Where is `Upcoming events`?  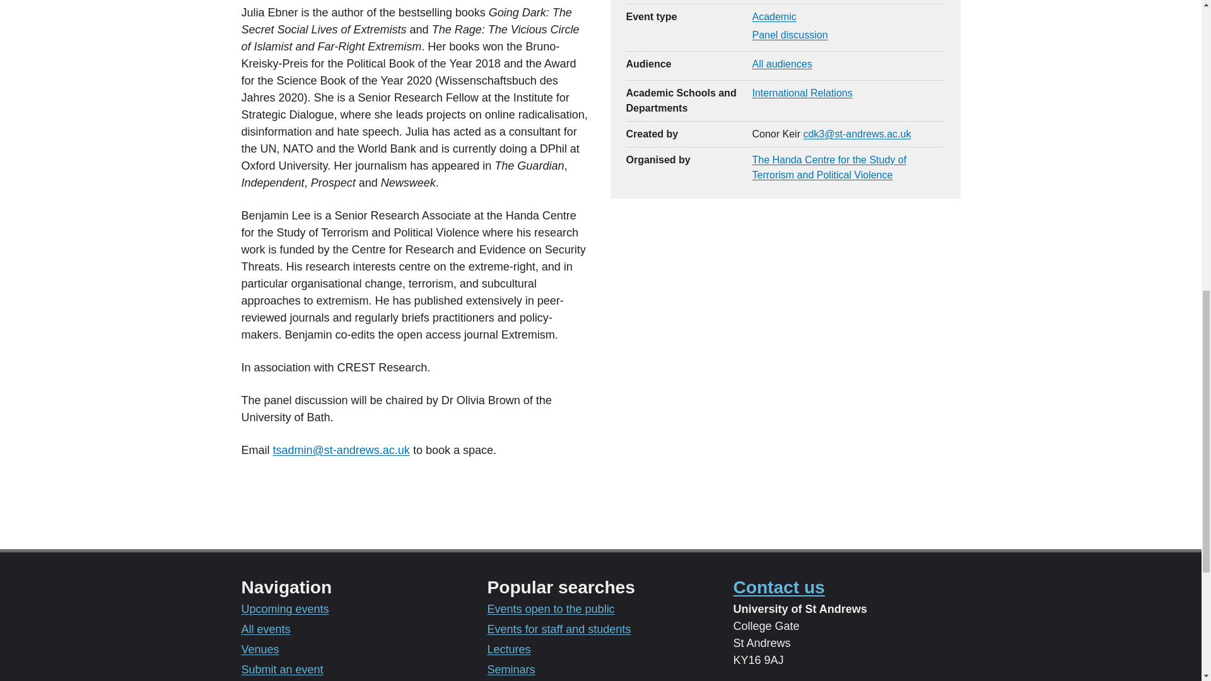 Upcoming events is located at coordinates (284, 609).